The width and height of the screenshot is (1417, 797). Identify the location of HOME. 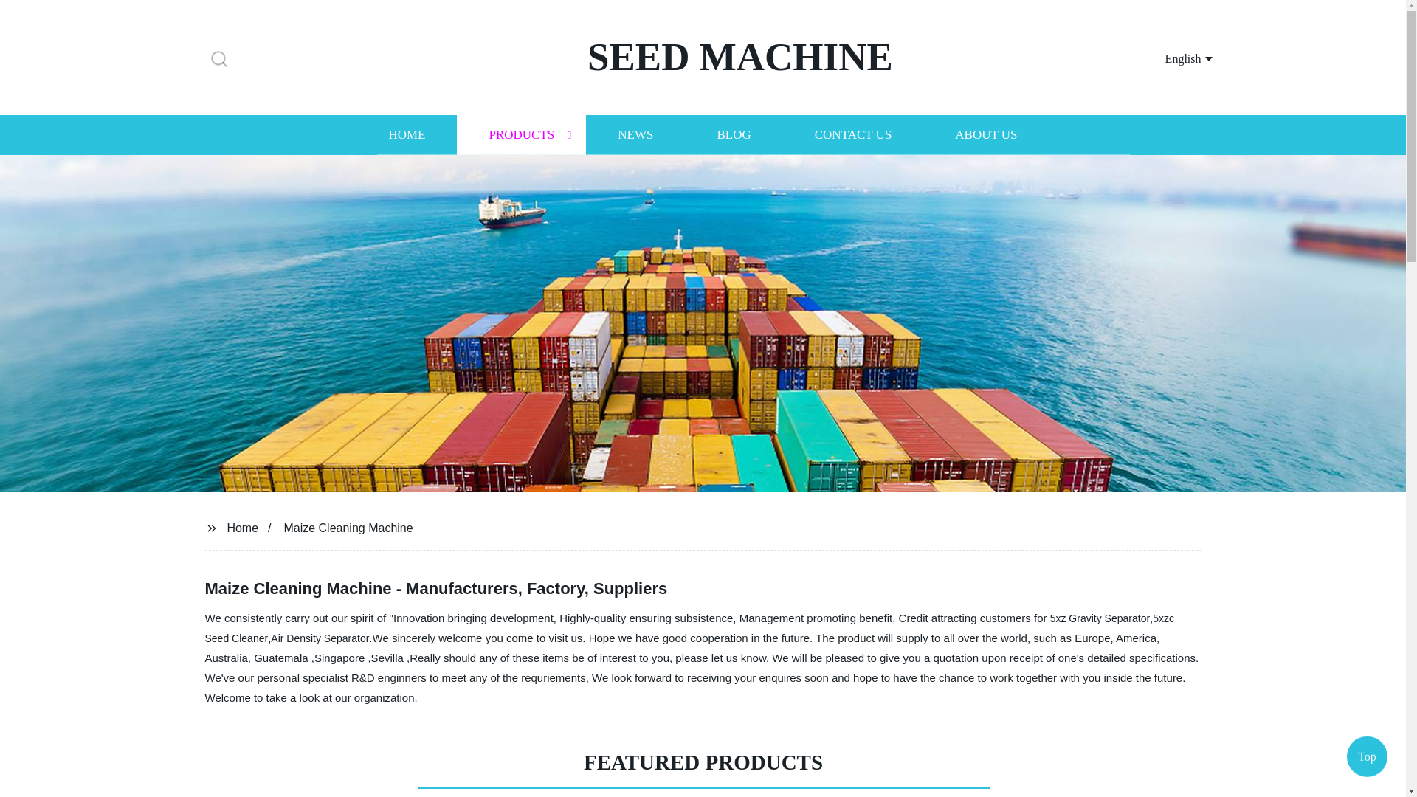
(406, 134).